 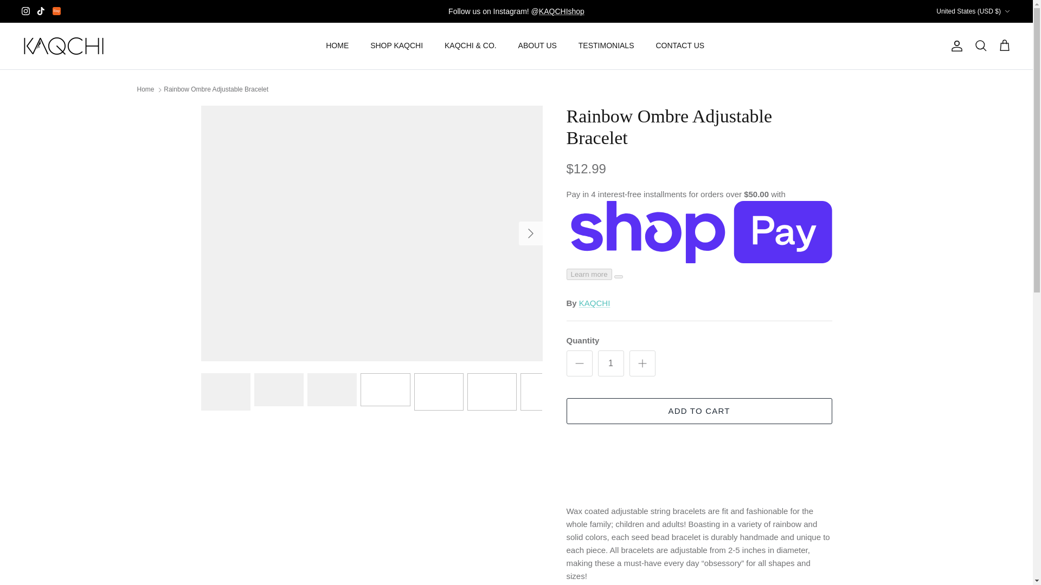 What do you see at coordinates (396, 45) in the screenshot?
I see `SHOP KAQCHI` at bounding box center [396, 45].